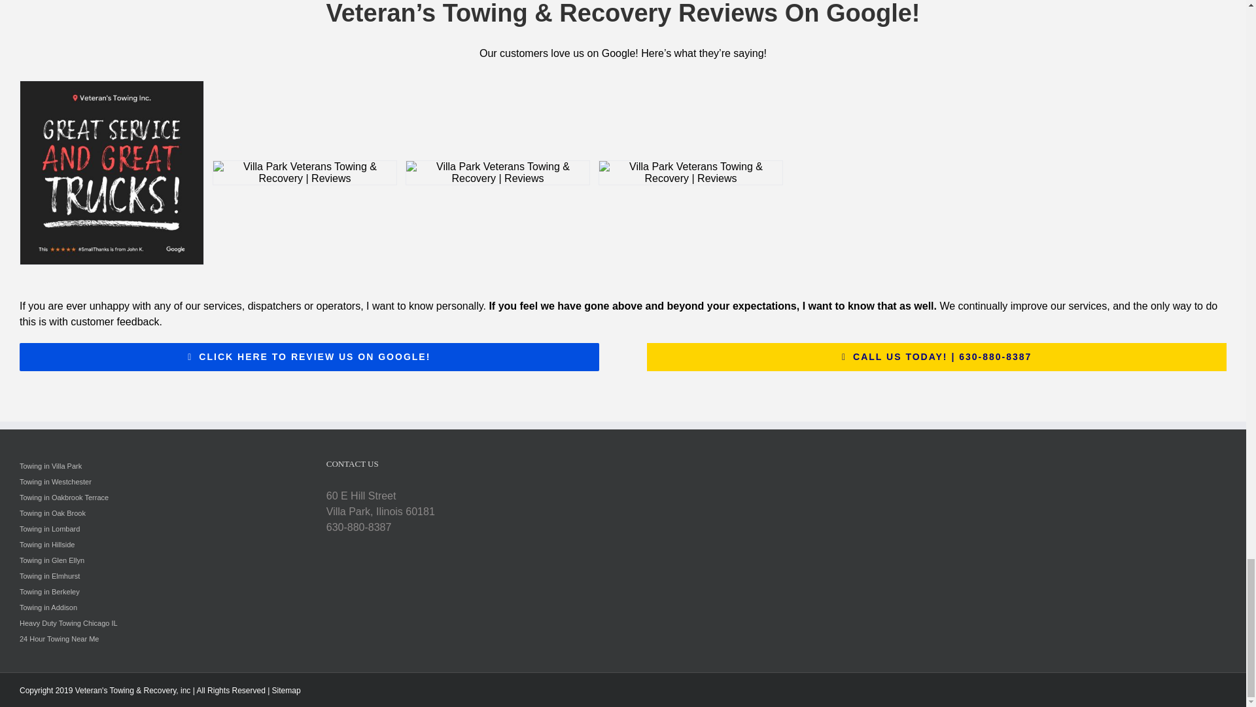 The image size is (1256, 707). What do you see at coordinates (59, 638) in the screenshot?
I see `24 Hour Towing Near Me` at bounding box center [59, 638].